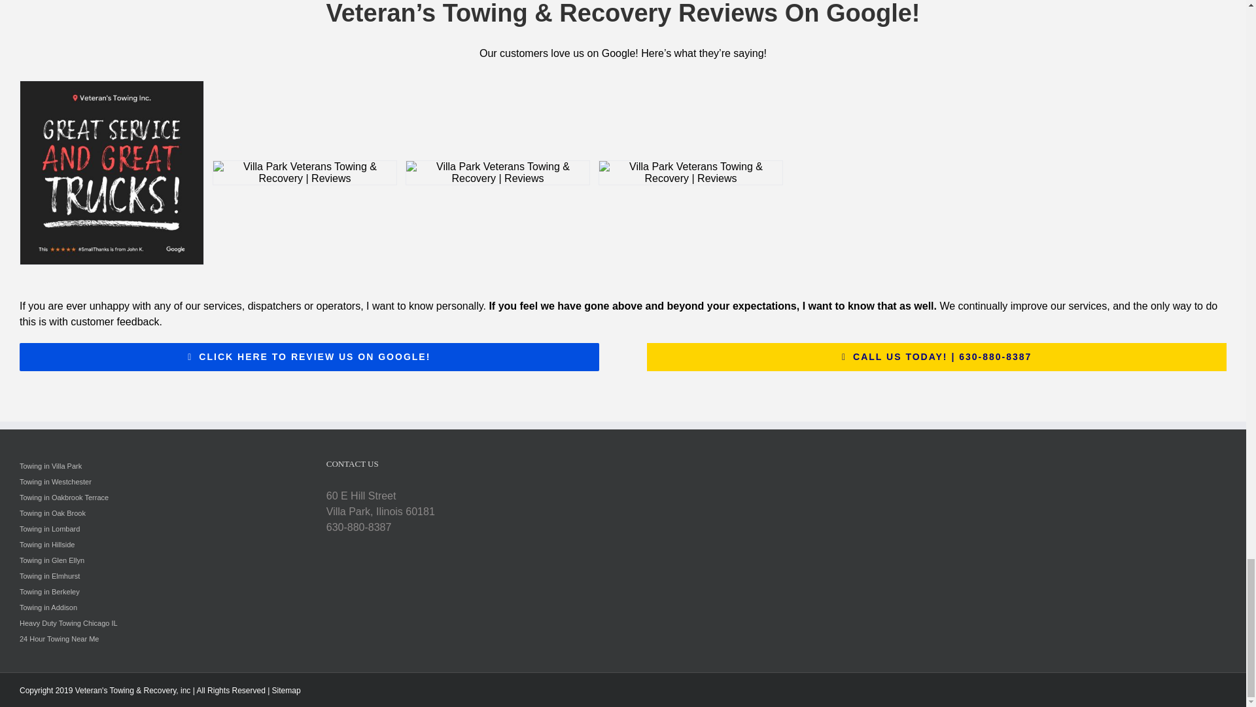 The image size is (1256, 707). What do you see at coordinates (59, 638) in the screenshot?
I see `24 Hour Towing Near Me` at bounding box center [59, 638].